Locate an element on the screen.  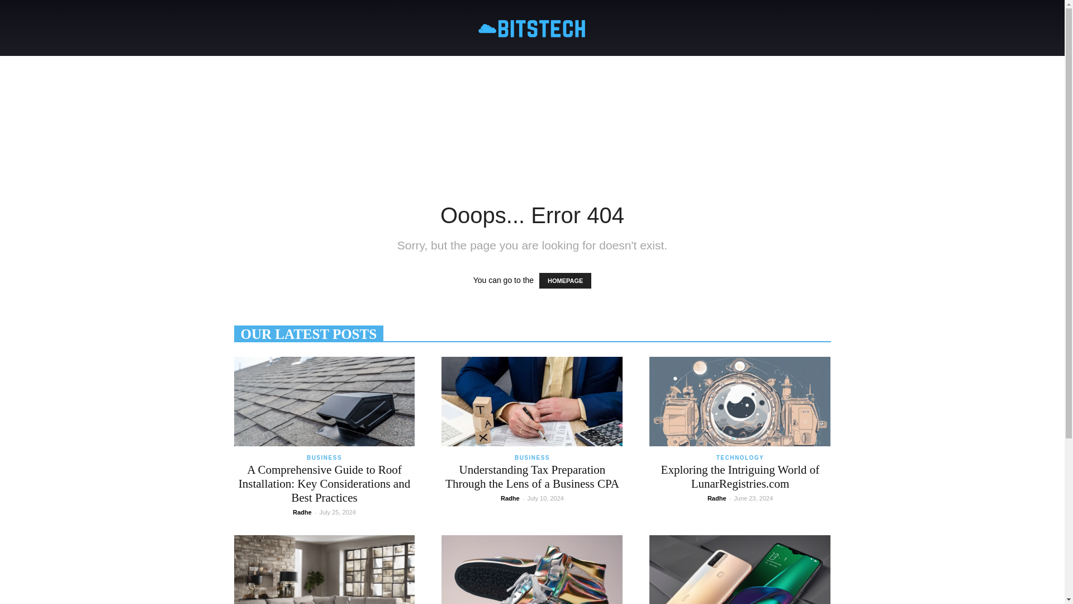
Exploring the Intriguing World of LunarRegistries.com is located at coordinates (740, 402).